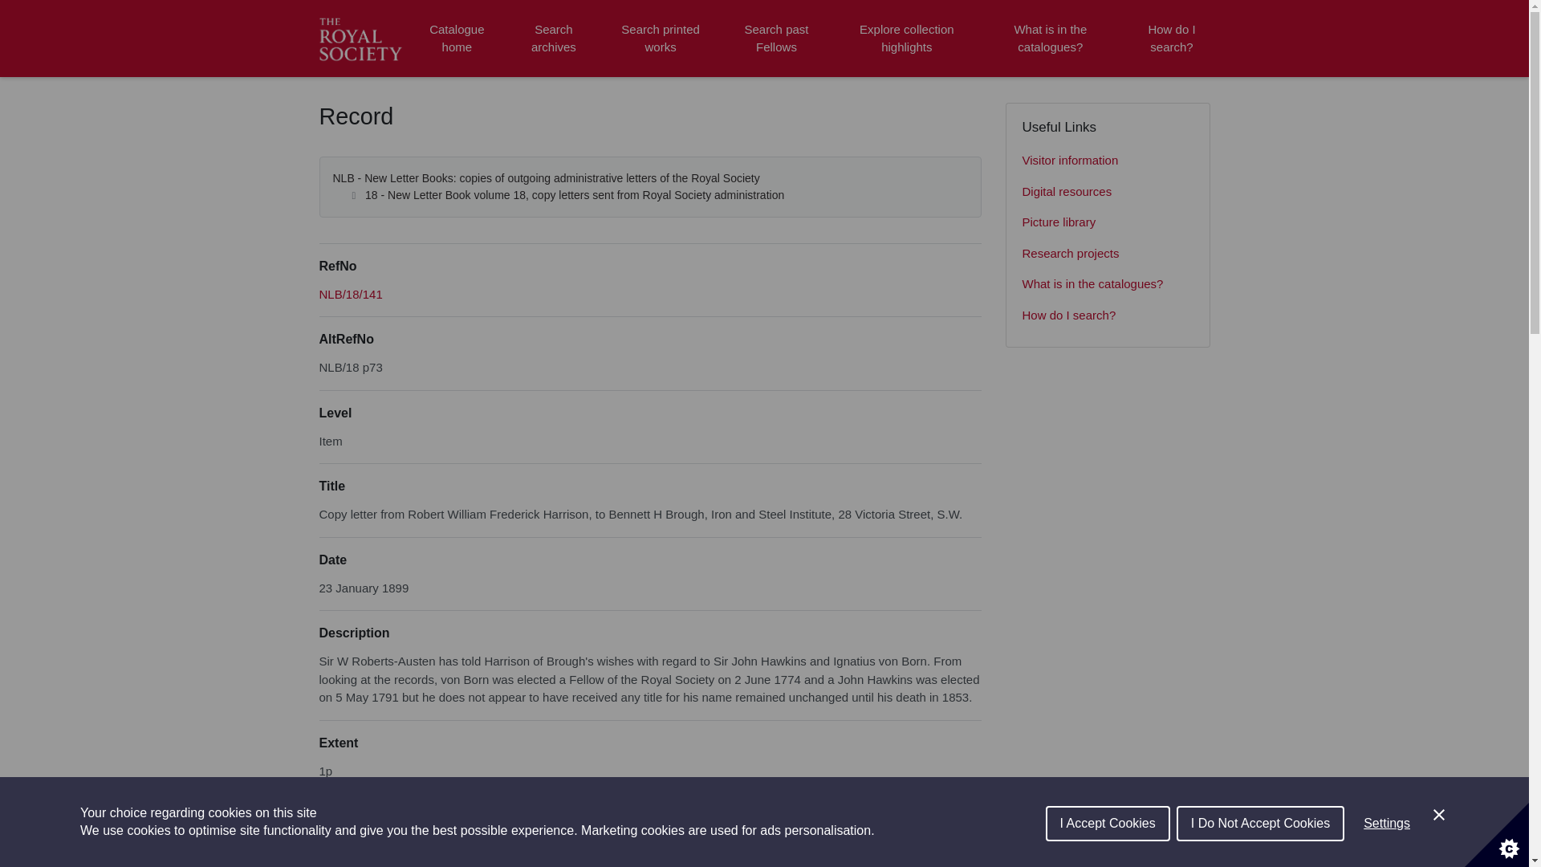 The image size is (1541, 867). What do you see at coordinates (1108, 223) in the screenshot?
I see `Picture library` at bounding box center [1108, 223].